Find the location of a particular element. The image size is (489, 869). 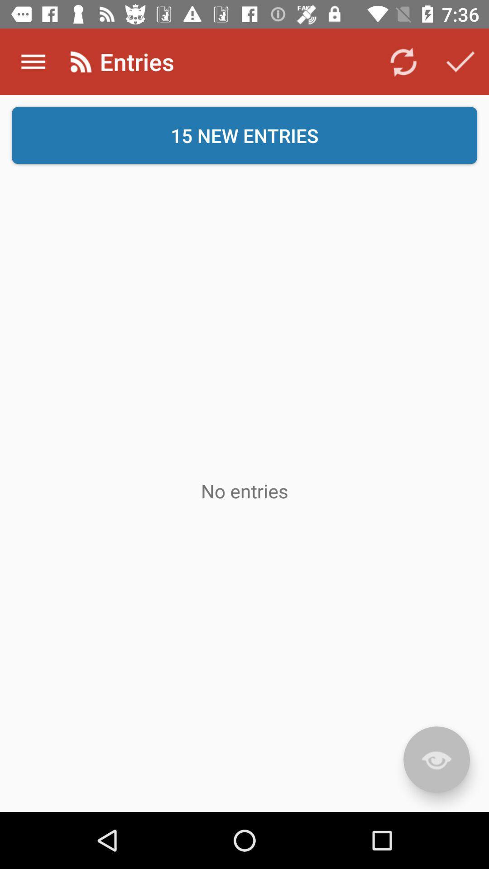

press the app next to entries is located at coordinates (403, 62).